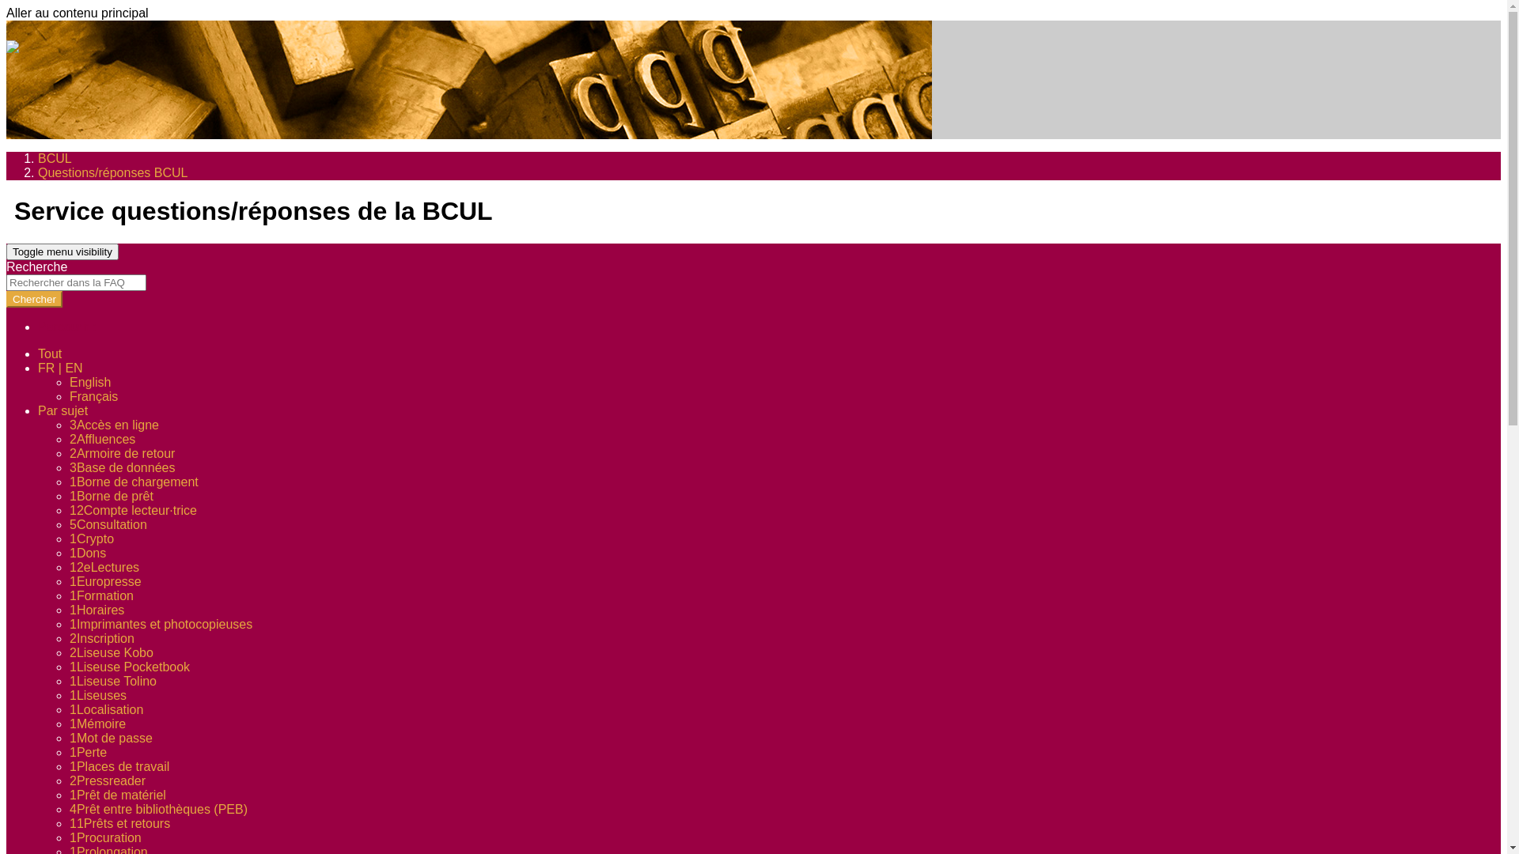  Describe the element at coordinates (102, 639) in the screenshot. I see `2Inscription` at that location.